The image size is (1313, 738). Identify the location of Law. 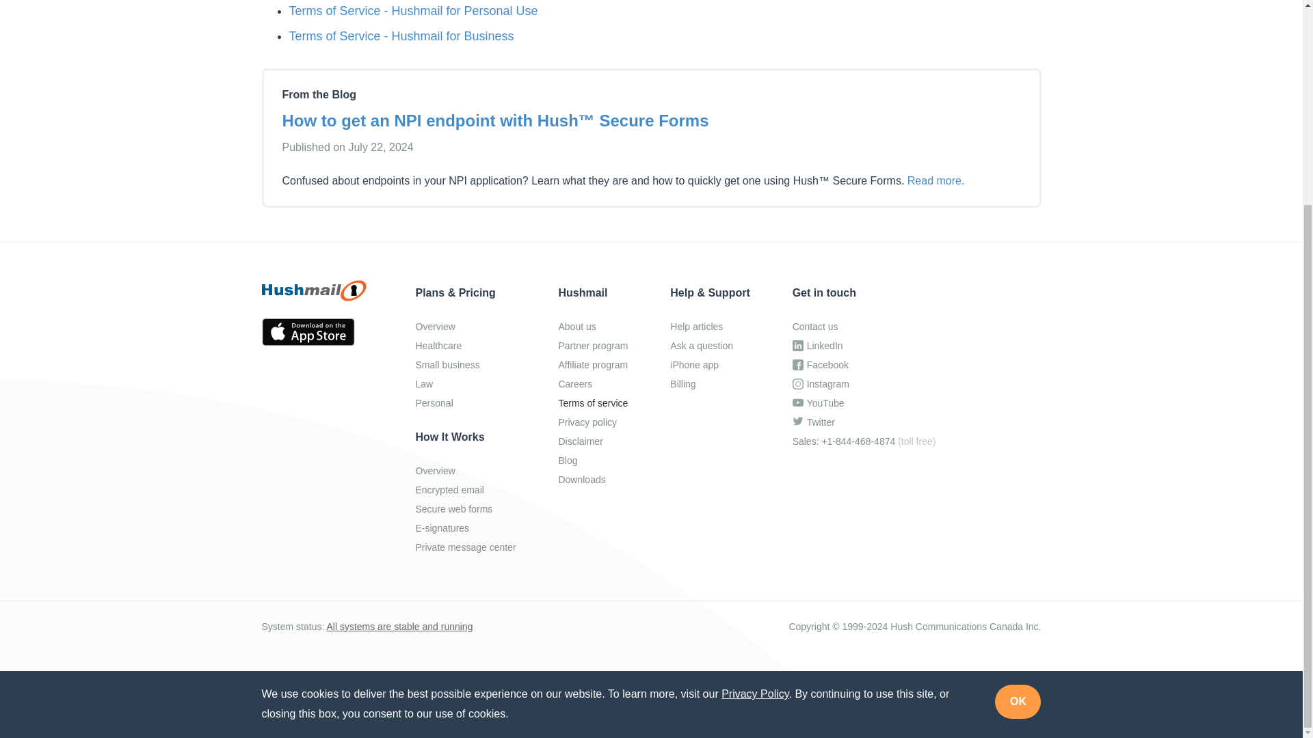
(466, 384).